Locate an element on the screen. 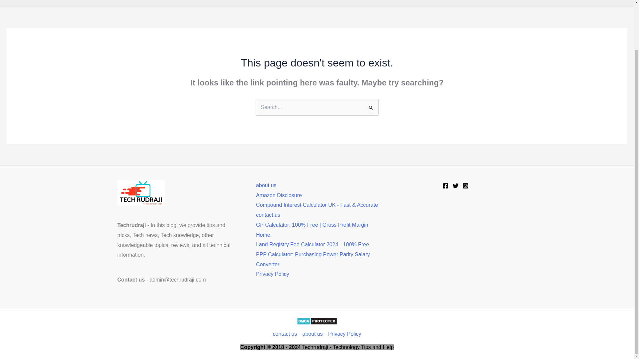 The width and height of the screenshot is (639, 359). Make money is located at coordinates (283, 3).